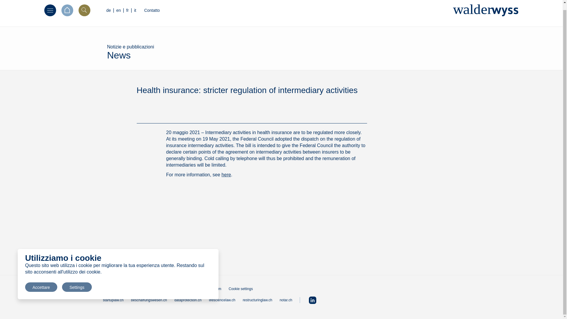 This screenshot has width=567, height=319. Describe the element at coordinates (149, 300) in the screenshot. I see `beschaffungswesen.ch` at that location.